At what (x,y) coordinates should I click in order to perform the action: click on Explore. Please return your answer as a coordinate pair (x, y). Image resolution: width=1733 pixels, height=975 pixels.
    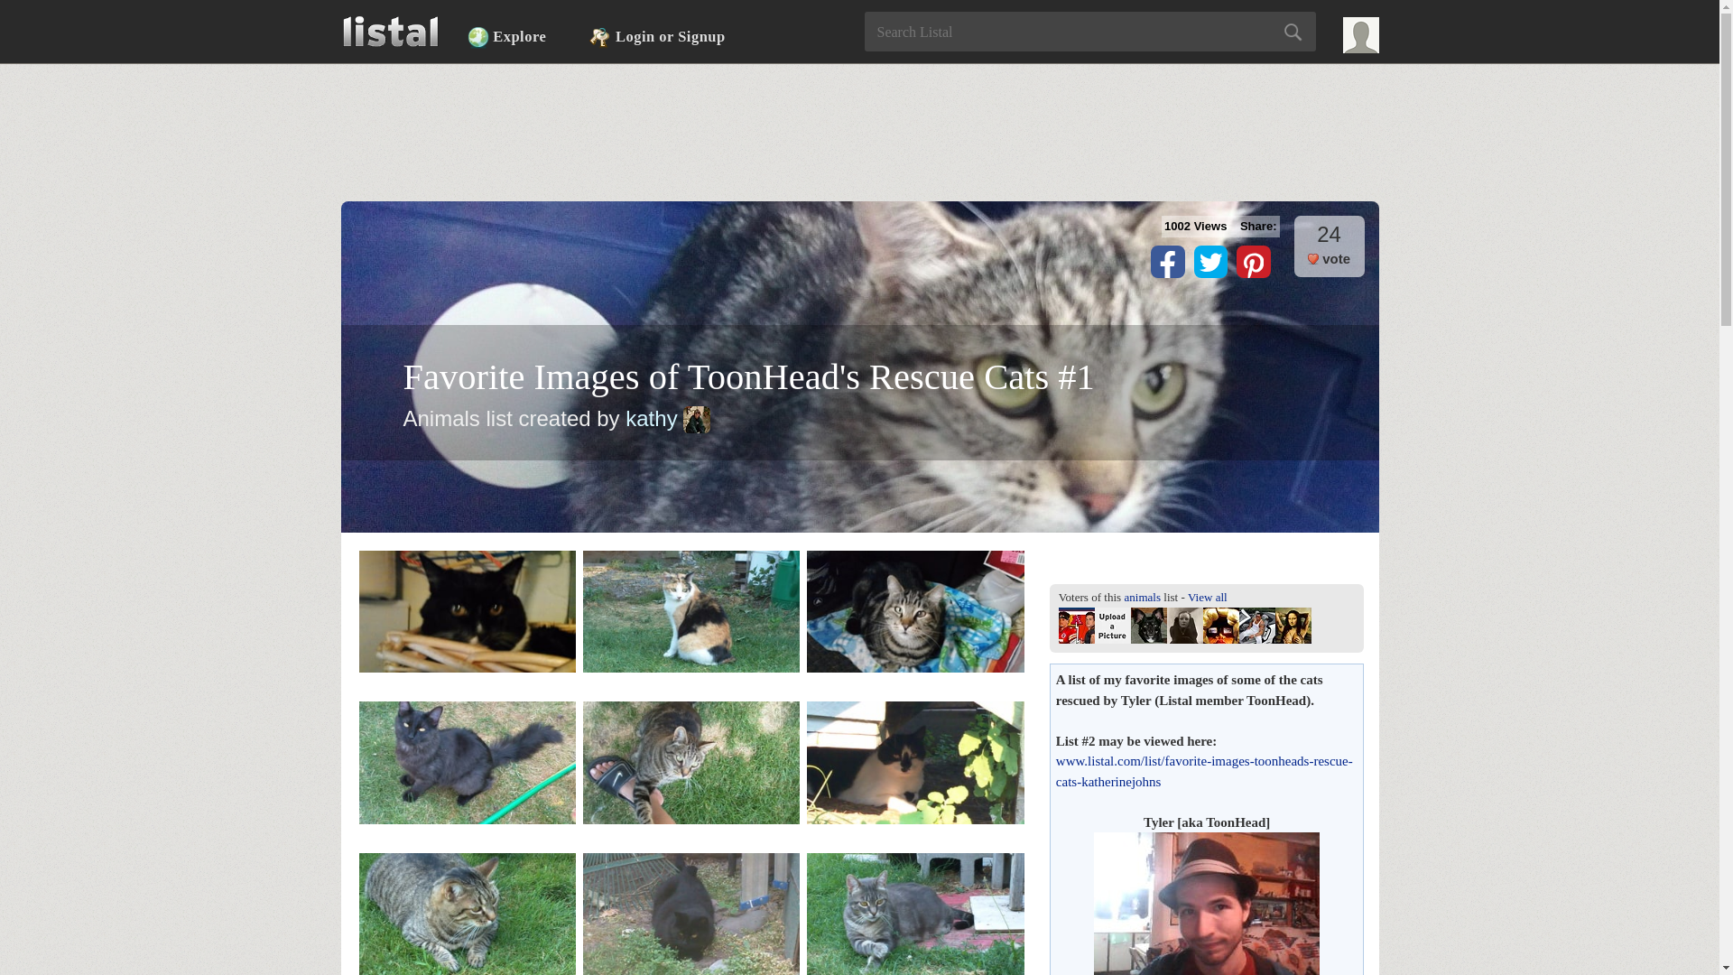
    Looking at the image, I should click on (506, 37).